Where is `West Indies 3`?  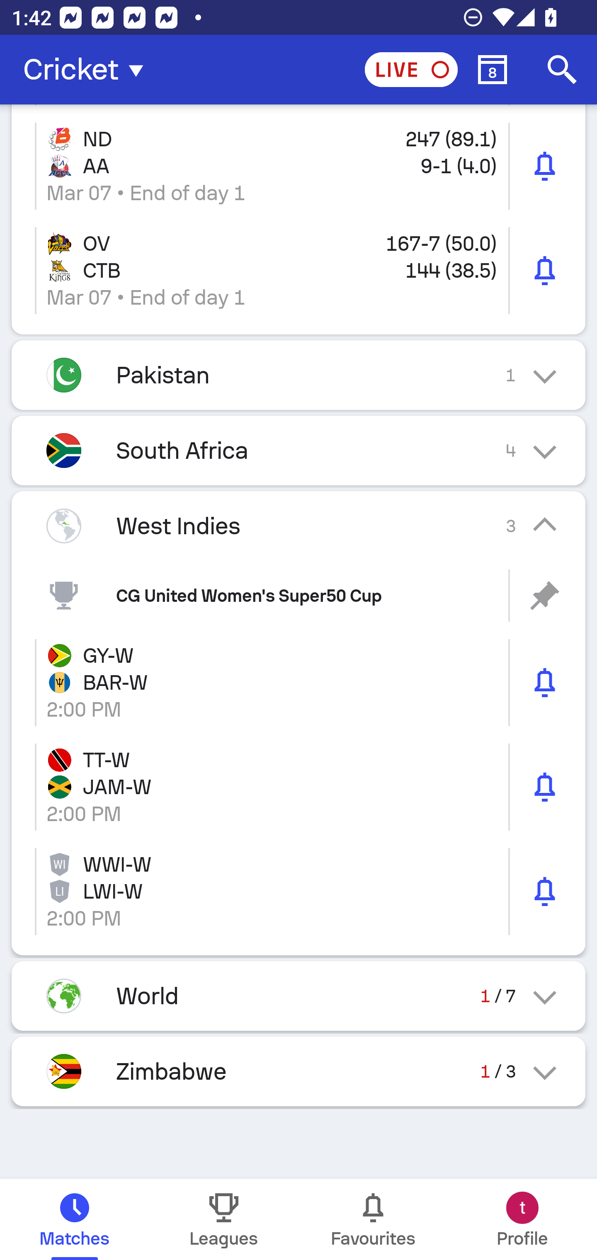 West Indies 3 is located at coordinates (298, 526).